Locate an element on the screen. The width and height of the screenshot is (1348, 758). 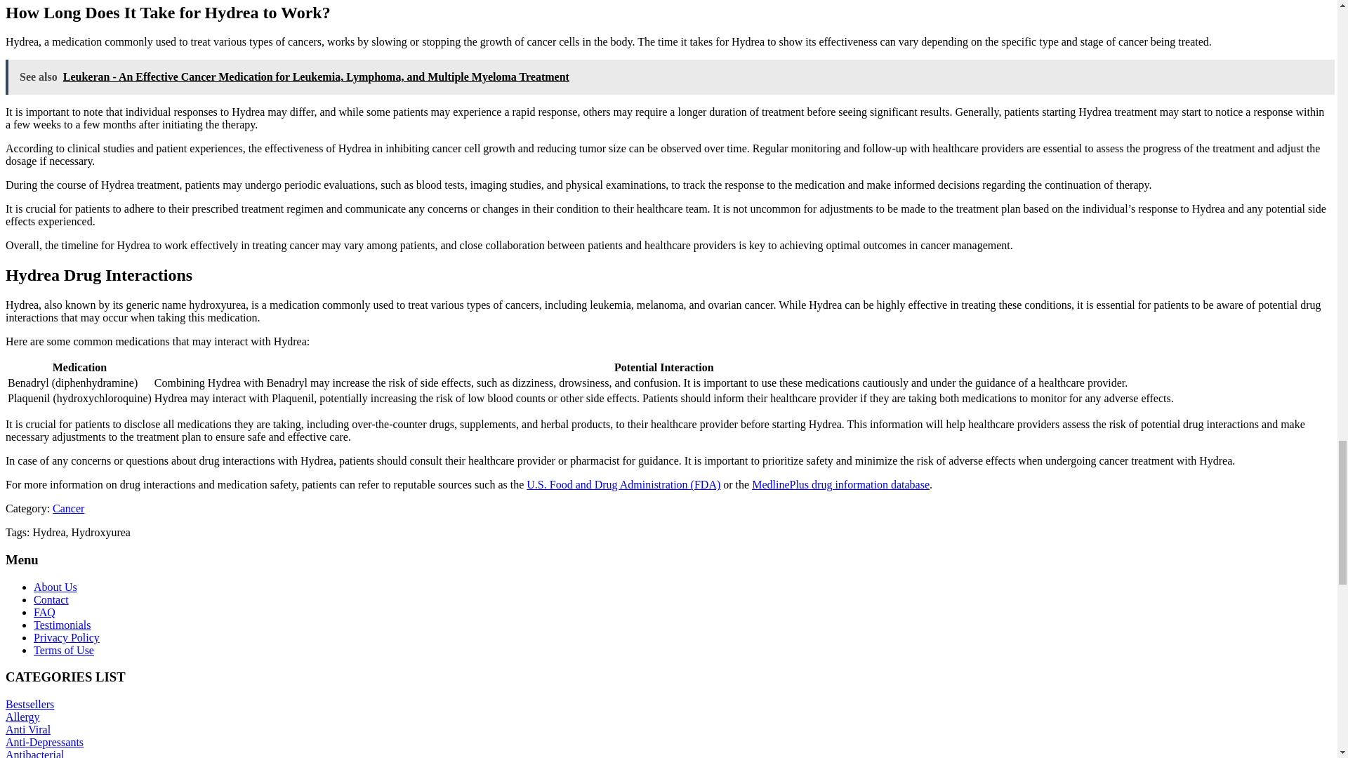
Cancer is located at coordinates (67, 508).